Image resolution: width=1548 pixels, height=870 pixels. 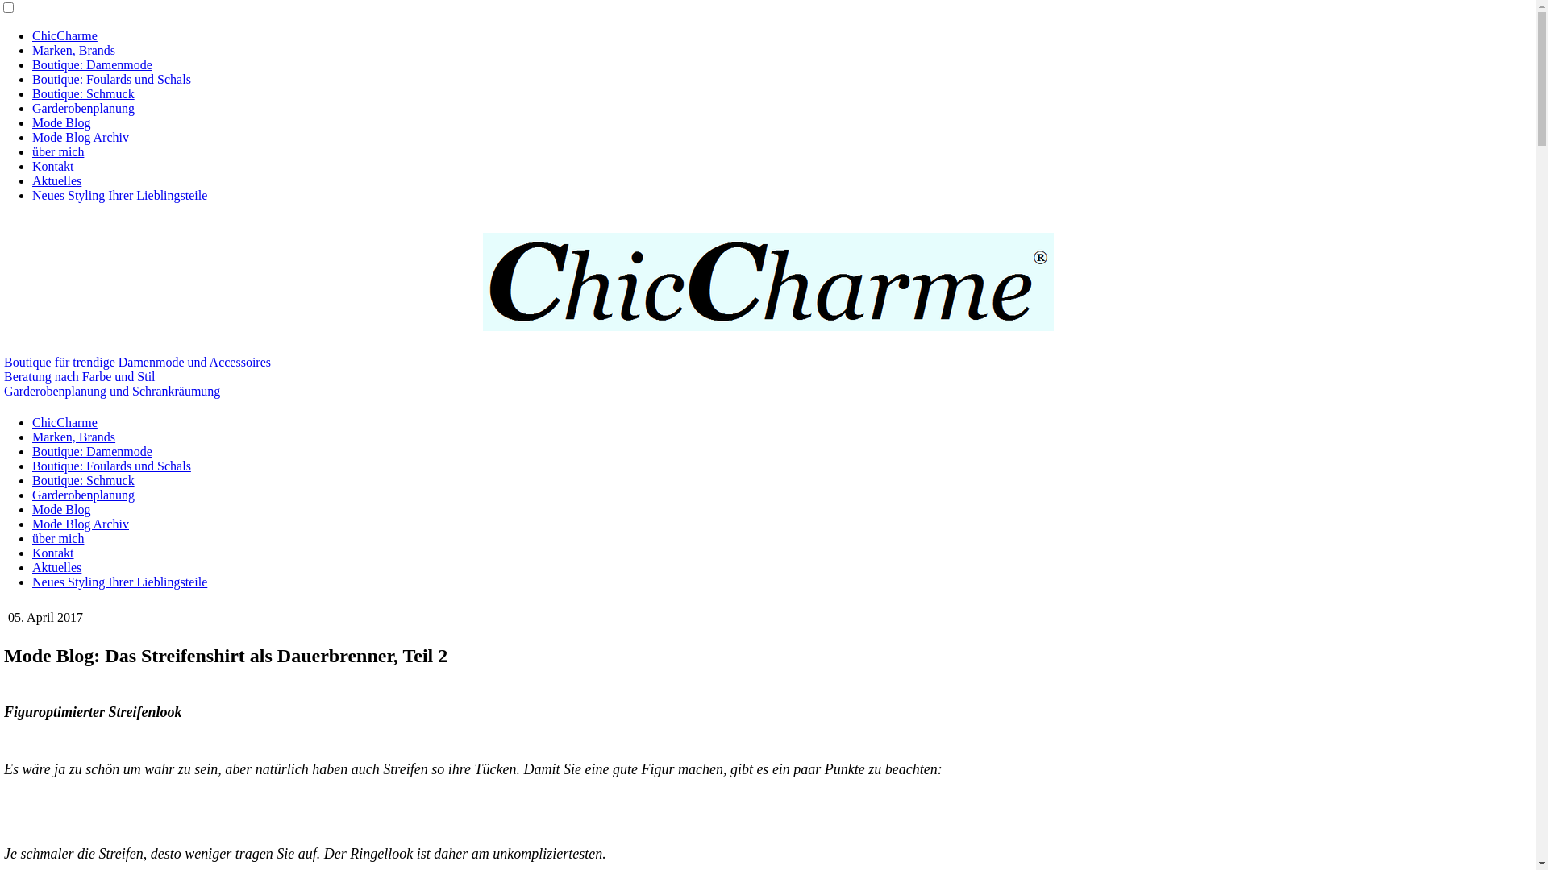 What do you see at coordinates (81, 524) in the screenshot?
I see `Mode Blog Archiv` at bounding box center [81, 524].